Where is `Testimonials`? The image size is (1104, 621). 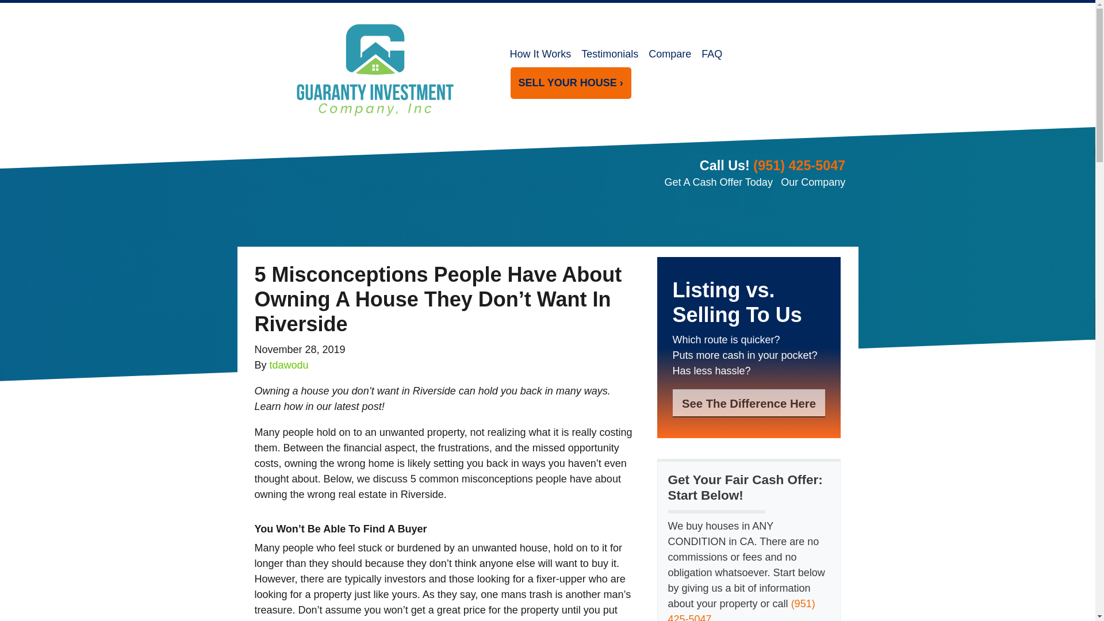 Testimonials is located at coordinates (609, 54).